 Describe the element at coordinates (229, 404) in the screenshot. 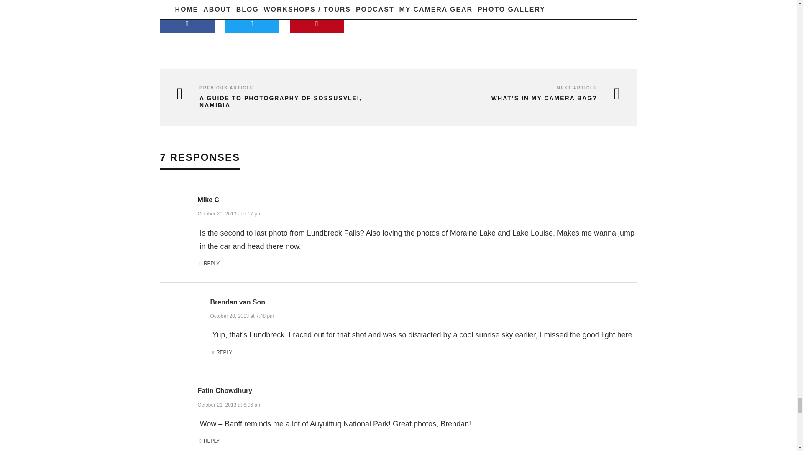

I see `October 21, 2013 at 6:06 am` at that location.